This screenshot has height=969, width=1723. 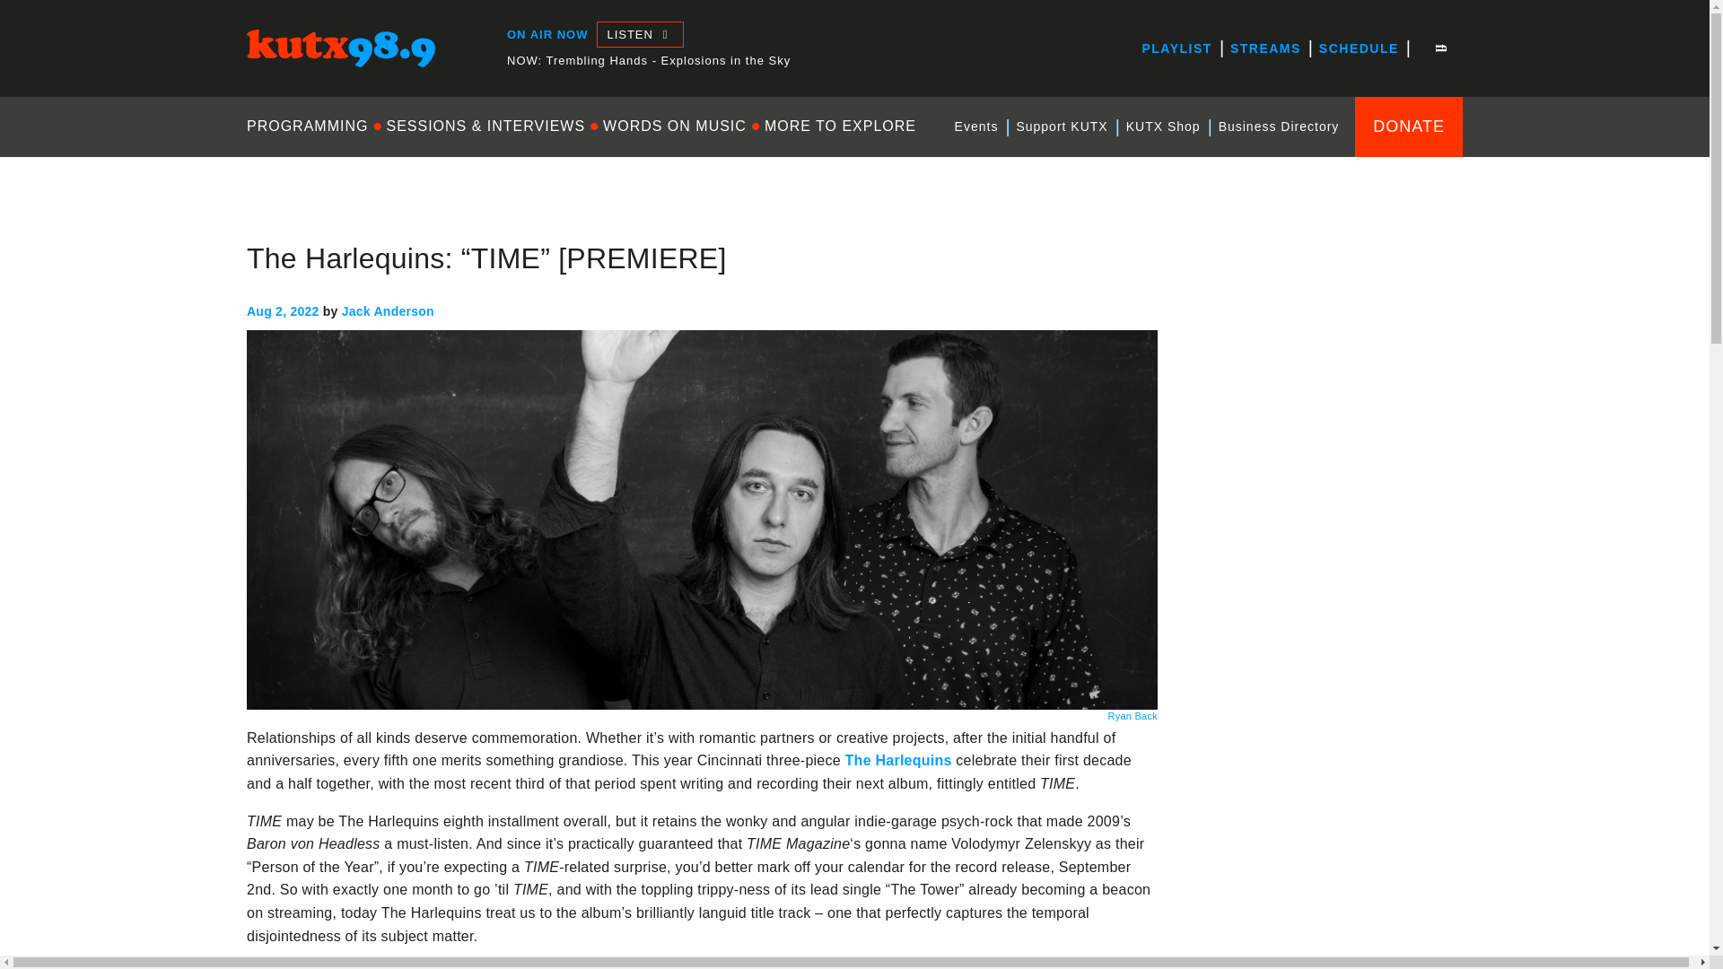 What do you see at coordinates (1279, 127) in the screenshot?
I see `Business Directory` at bounding box center [1279, 127].